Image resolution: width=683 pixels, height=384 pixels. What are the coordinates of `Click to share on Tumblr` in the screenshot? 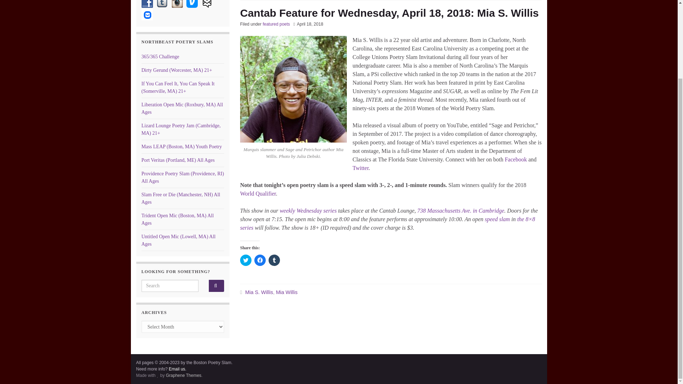 It's located at (274, 260).